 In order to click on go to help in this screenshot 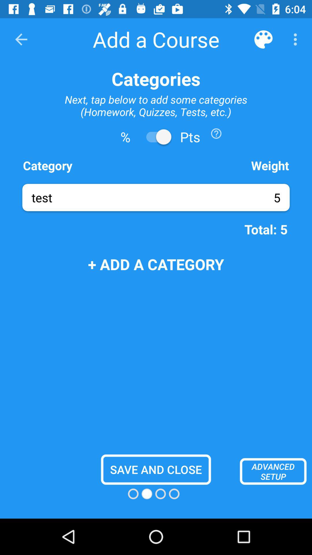, I will do `click(216, 134)`.